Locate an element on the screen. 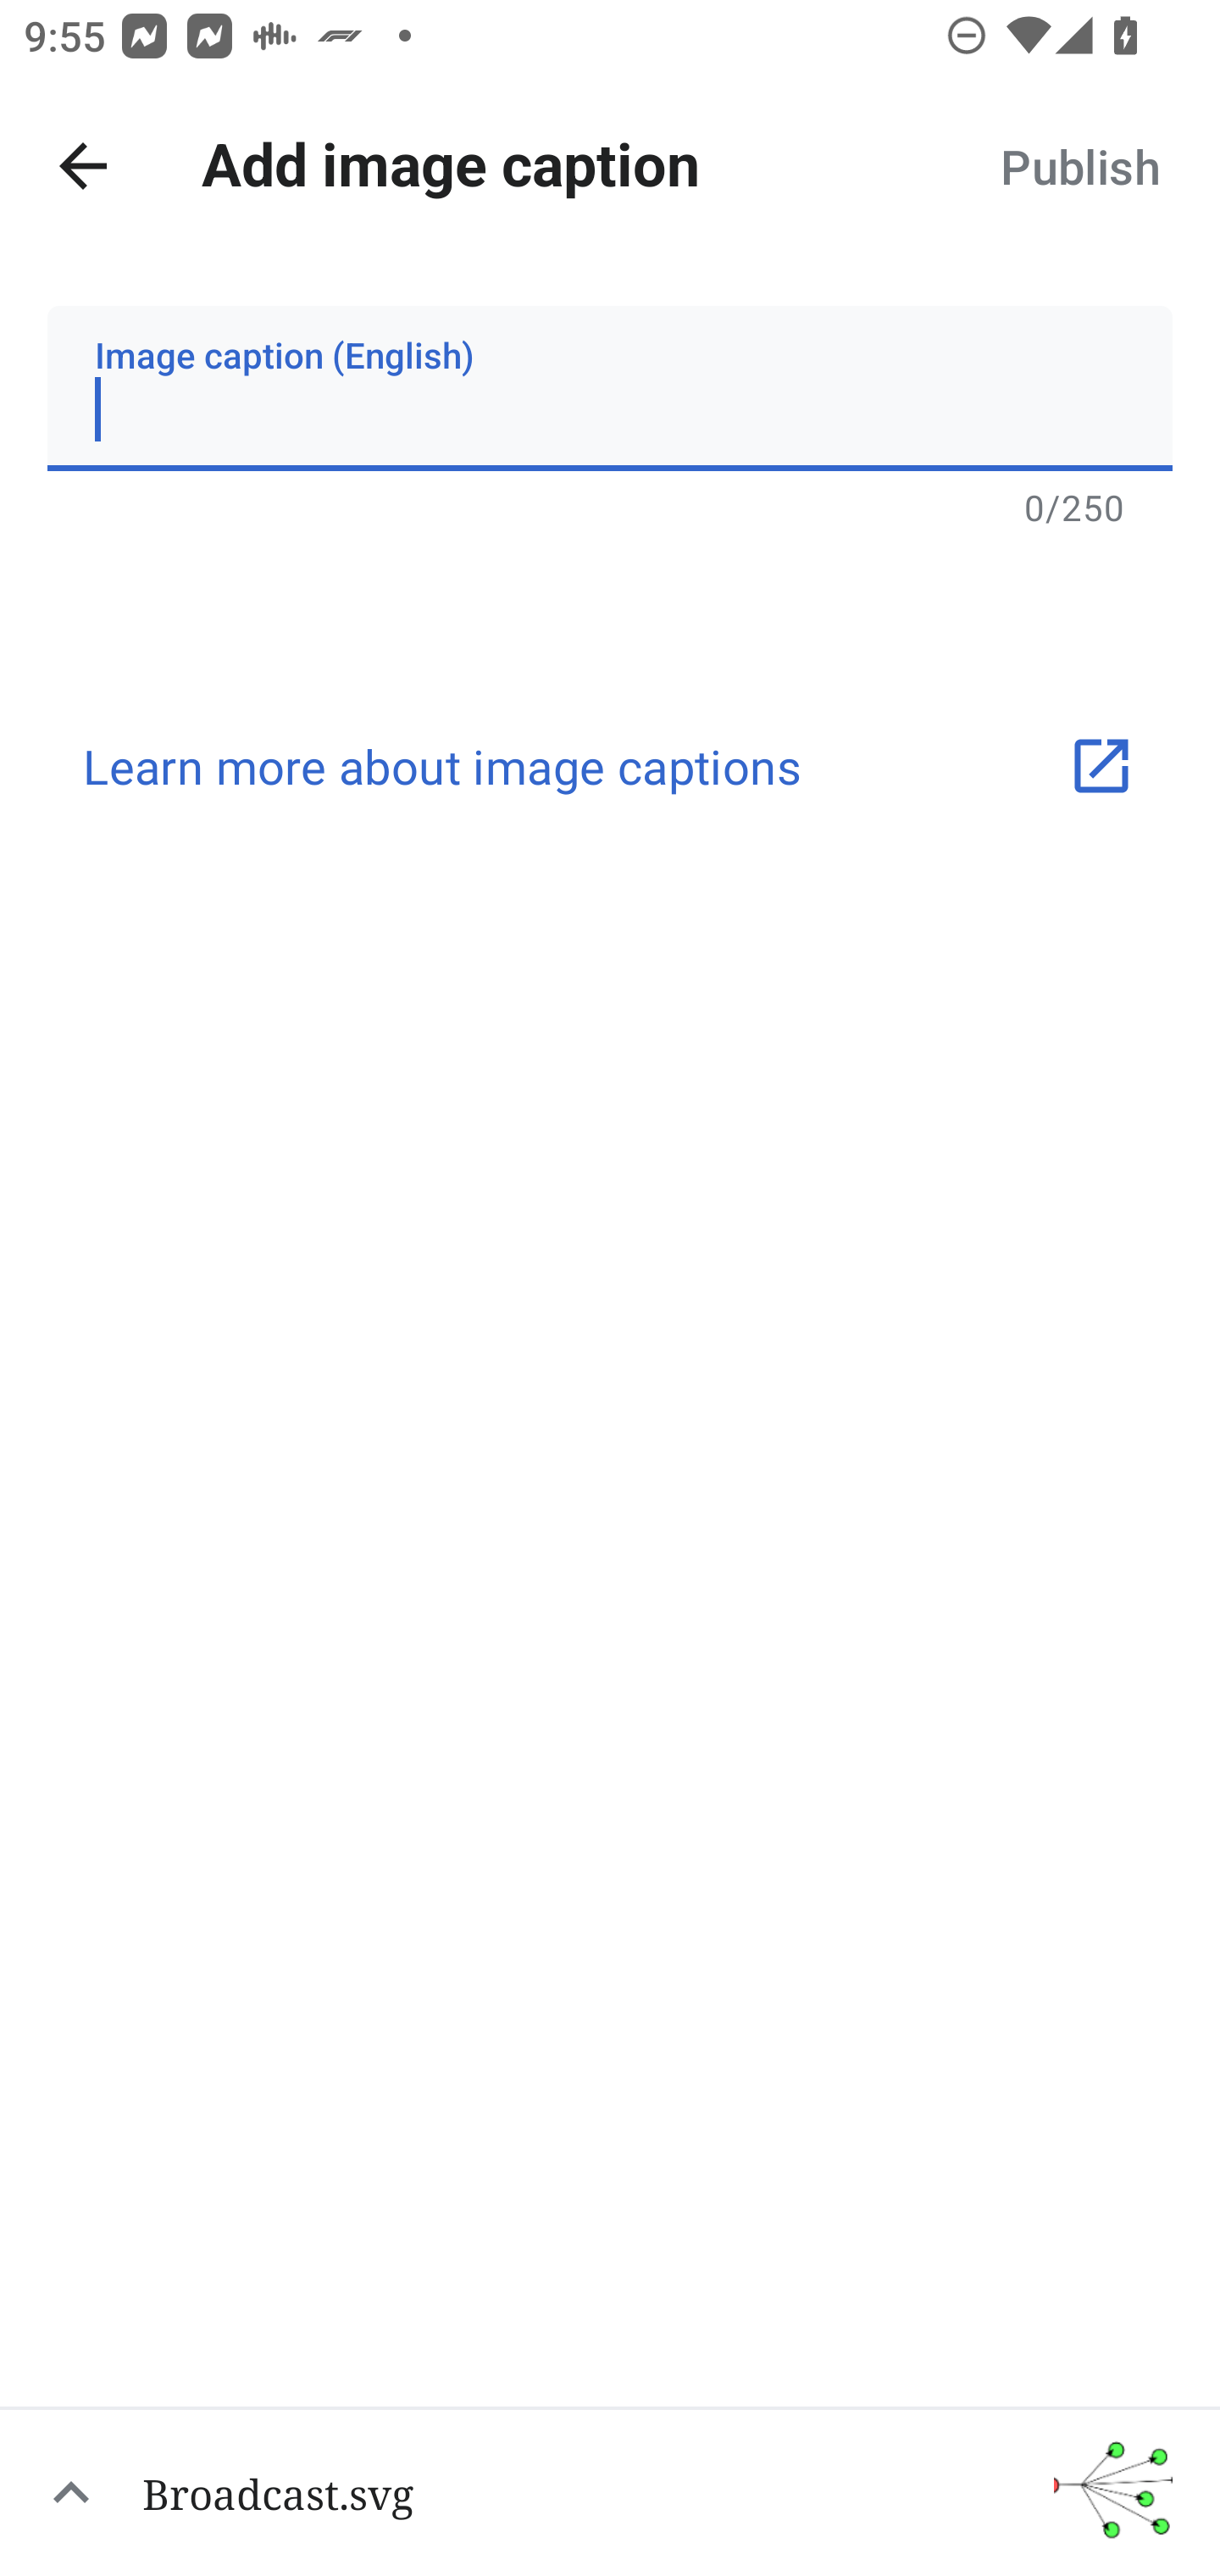 This screenshot has width=1220, height=2576. Broadcast.svg is located at coordinates (610, 2491).